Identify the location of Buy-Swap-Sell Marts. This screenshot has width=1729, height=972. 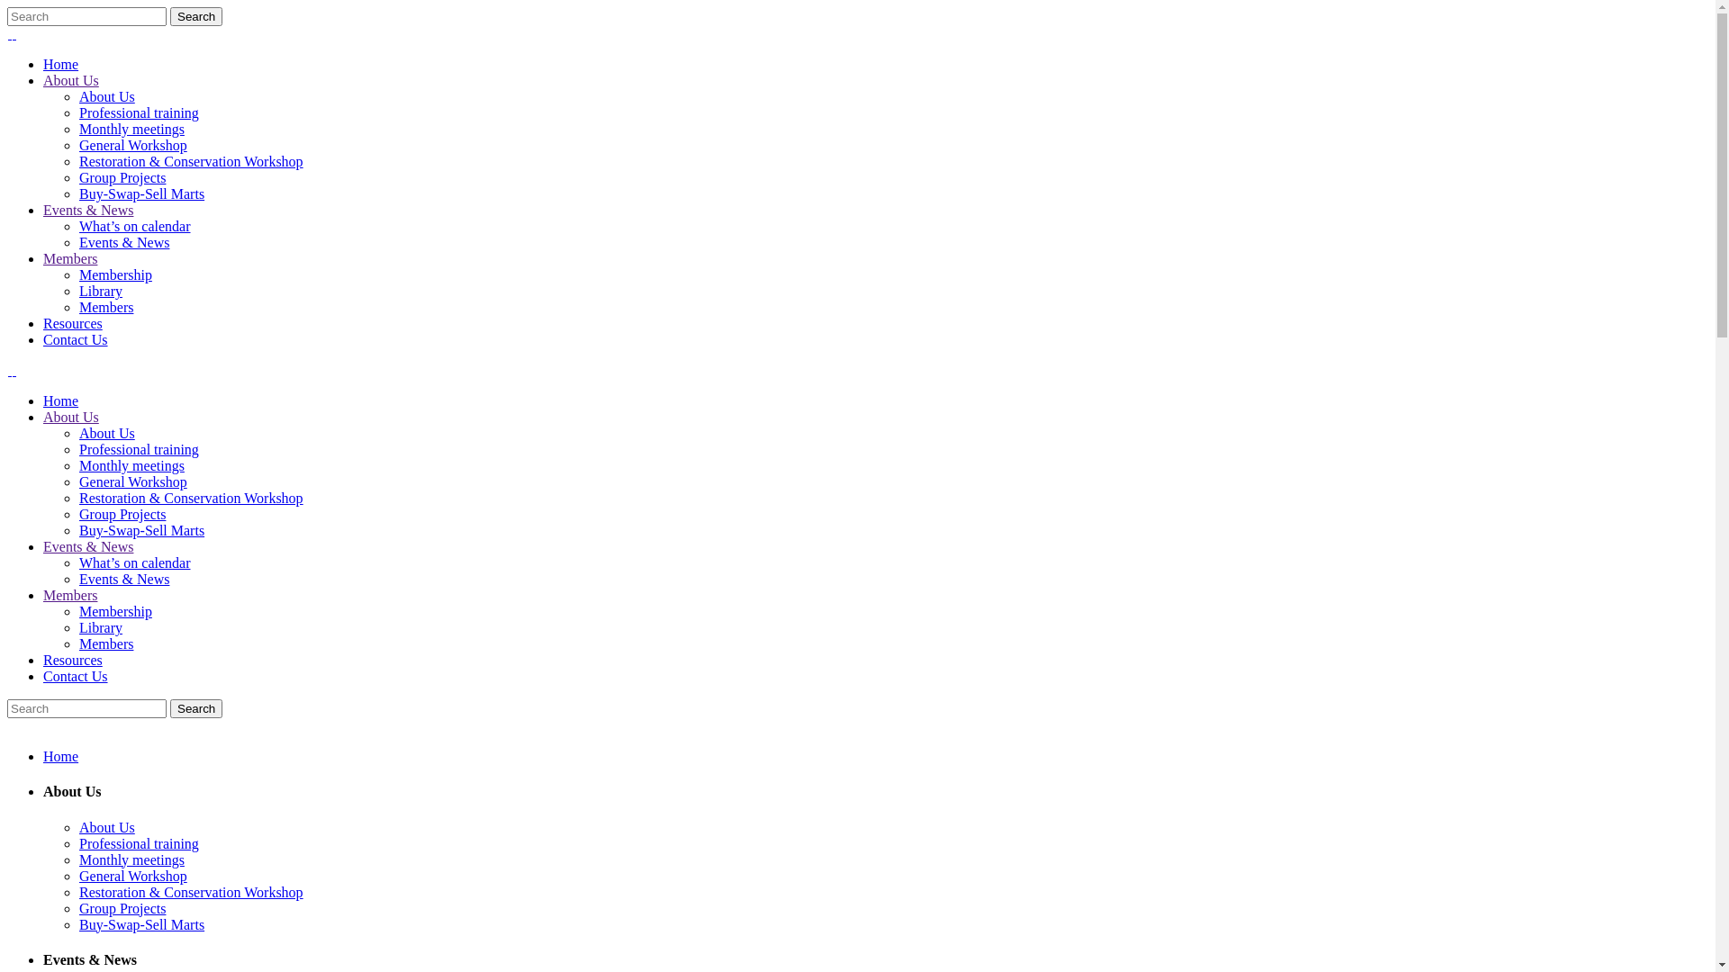
(142, 531).